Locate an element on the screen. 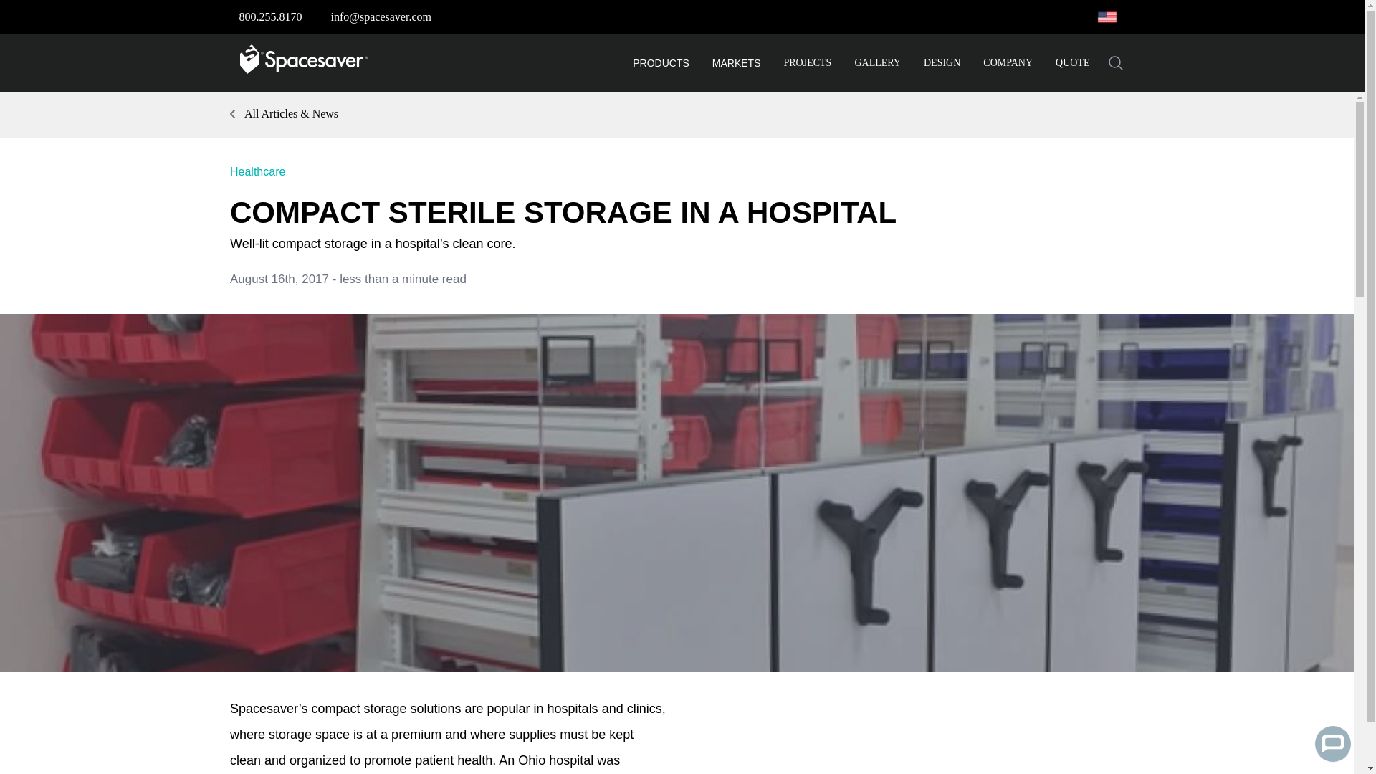 This screenshot has height=774, width=1376. PROJECTS is located at coordinates (808, 63).